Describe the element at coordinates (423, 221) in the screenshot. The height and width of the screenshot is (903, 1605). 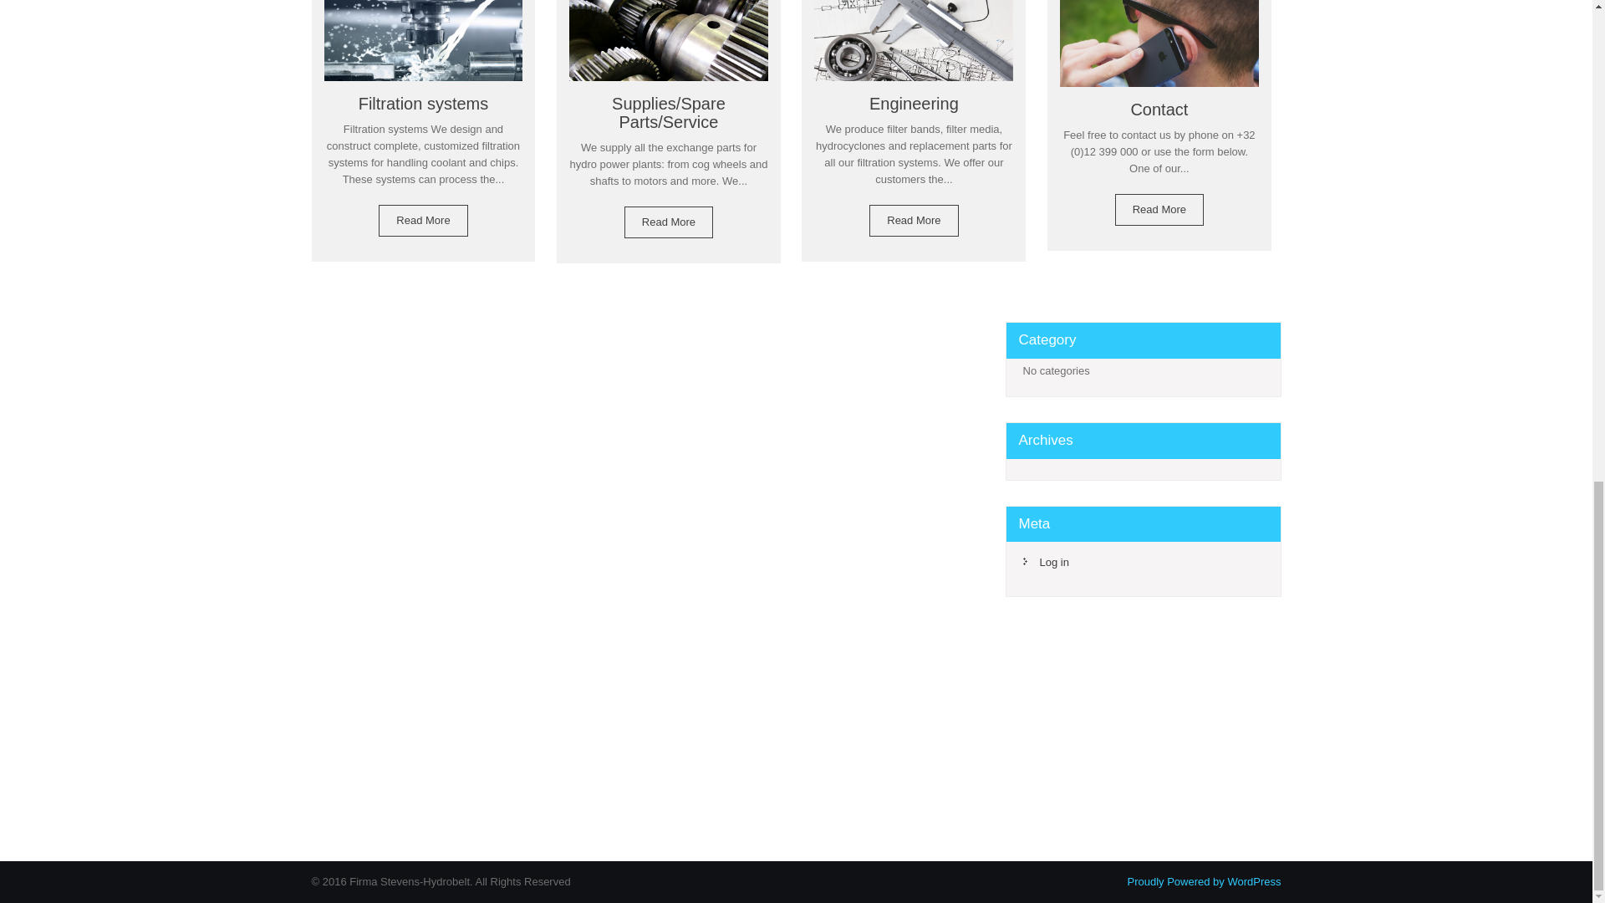
I see `Read More` at that location.